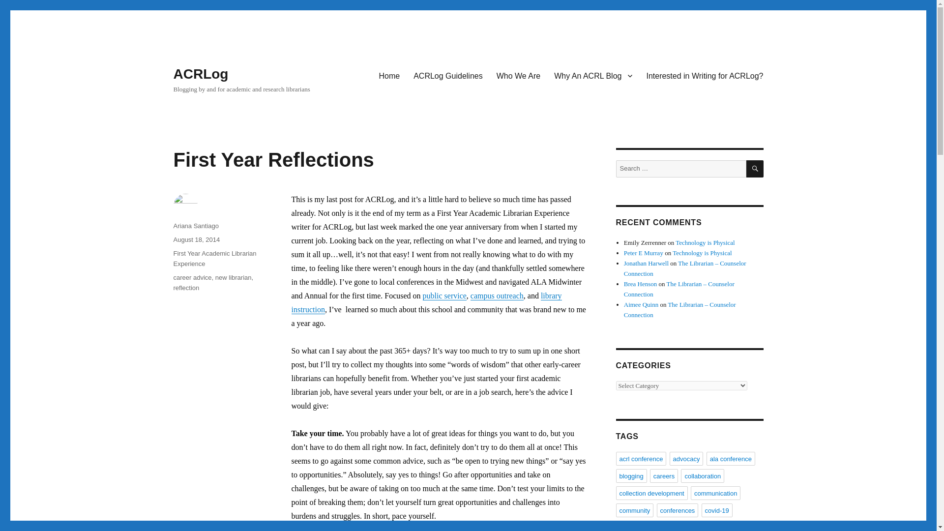 The width and height of the screenshot is (944, 531). What do you see at coordinates (196, 239) in the screenshot?
I see `August 18, 2014` at bounding box center [196, 239].